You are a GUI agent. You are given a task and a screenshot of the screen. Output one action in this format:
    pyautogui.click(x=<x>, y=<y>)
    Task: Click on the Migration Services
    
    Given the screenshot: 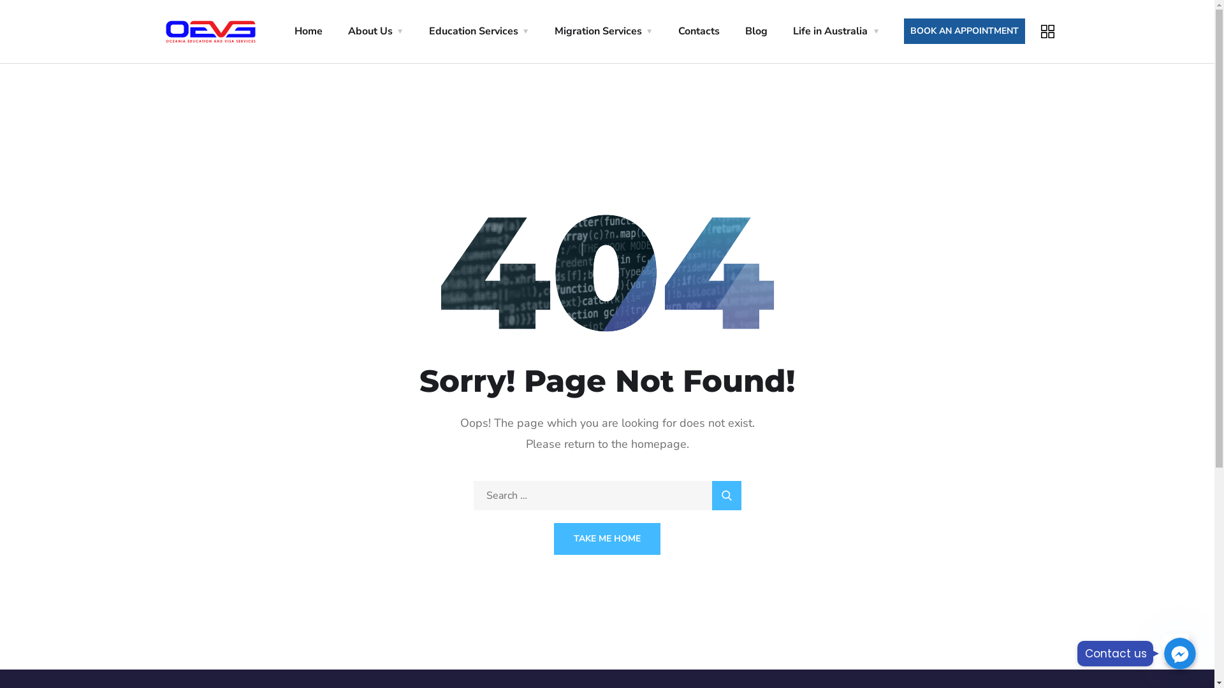 What is the action you would take?
    pyautogui.click(x=604, y=32)
    